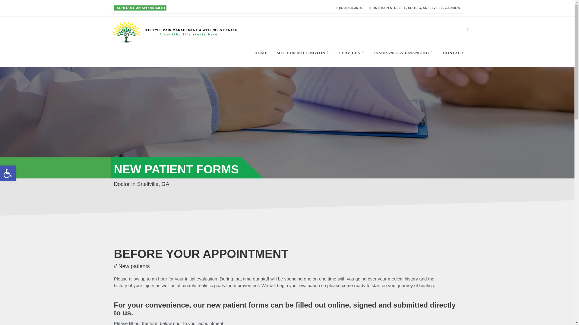 The width and height of the screenshot is (579, 325). Describe the element at coordinates (413, 8) in the screenshot. I see `1976 MAIN STREET E, SUITE C, SNELLVILLE, GA 30078.` at that location.